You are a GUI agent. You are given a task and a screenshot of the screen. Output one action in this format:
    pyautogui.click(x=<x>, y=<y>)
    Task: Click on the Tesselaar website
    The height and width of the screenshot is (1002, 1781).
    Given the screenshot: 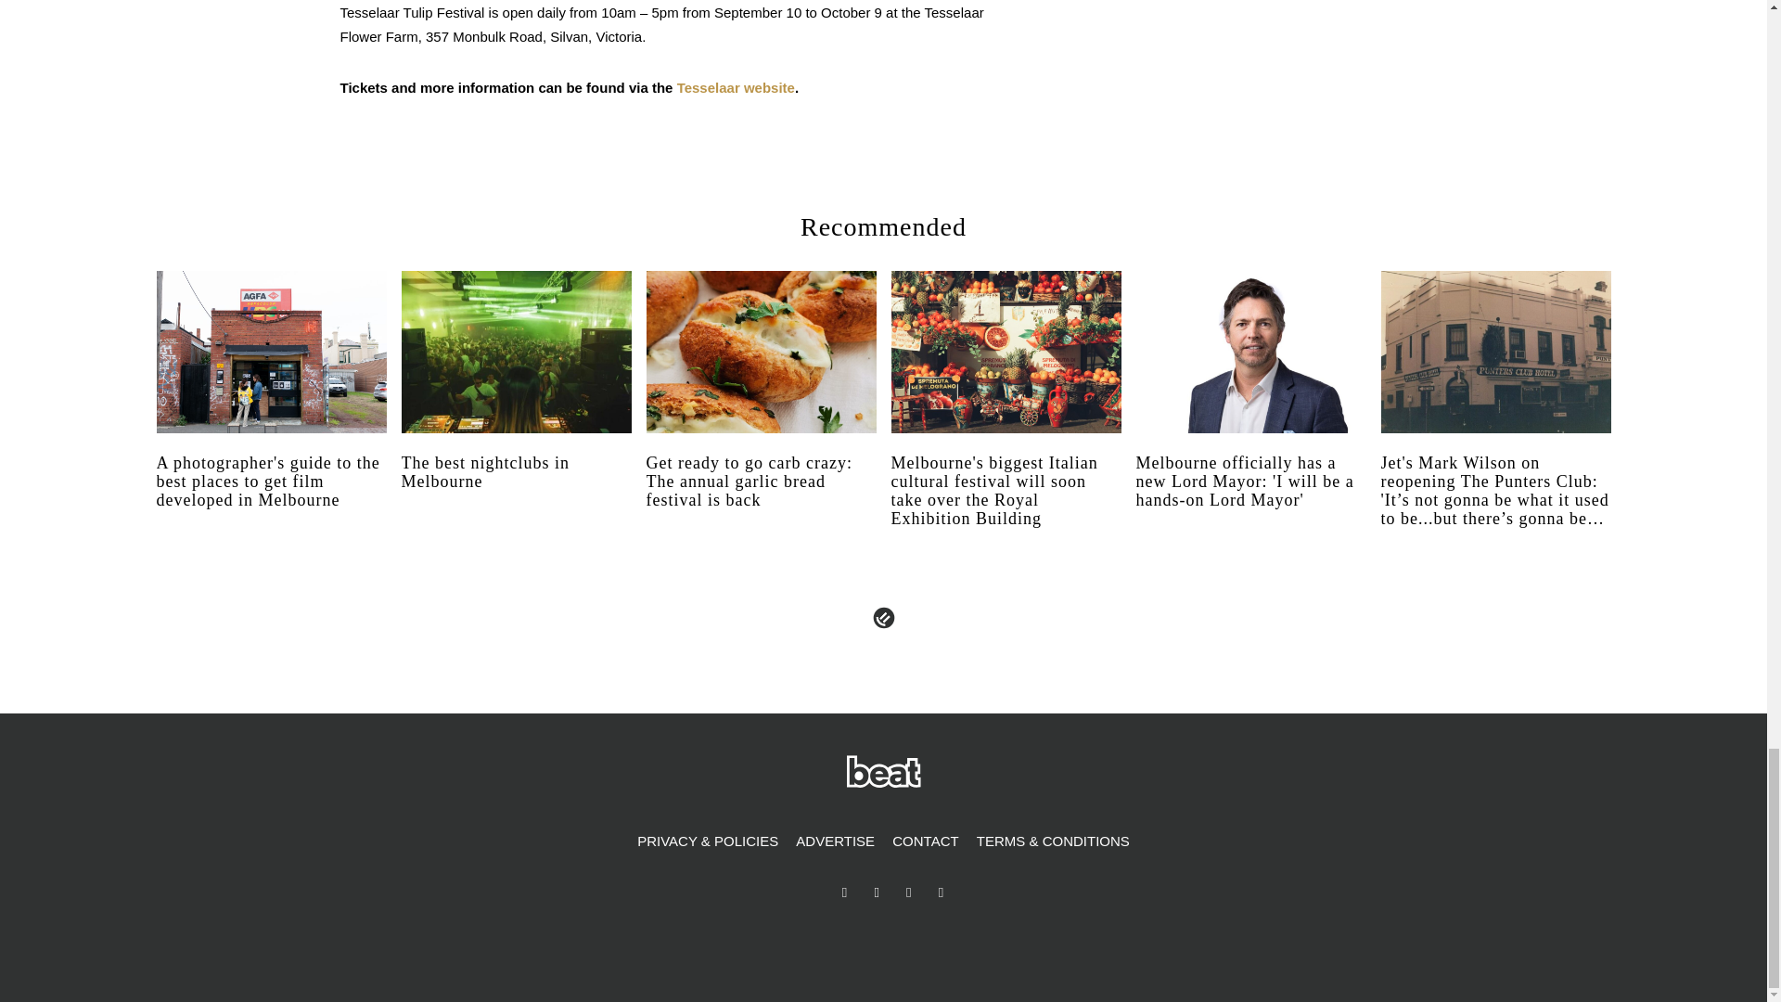 What is the action you would take?
    pyautogui.click(x=735, y=87)
    